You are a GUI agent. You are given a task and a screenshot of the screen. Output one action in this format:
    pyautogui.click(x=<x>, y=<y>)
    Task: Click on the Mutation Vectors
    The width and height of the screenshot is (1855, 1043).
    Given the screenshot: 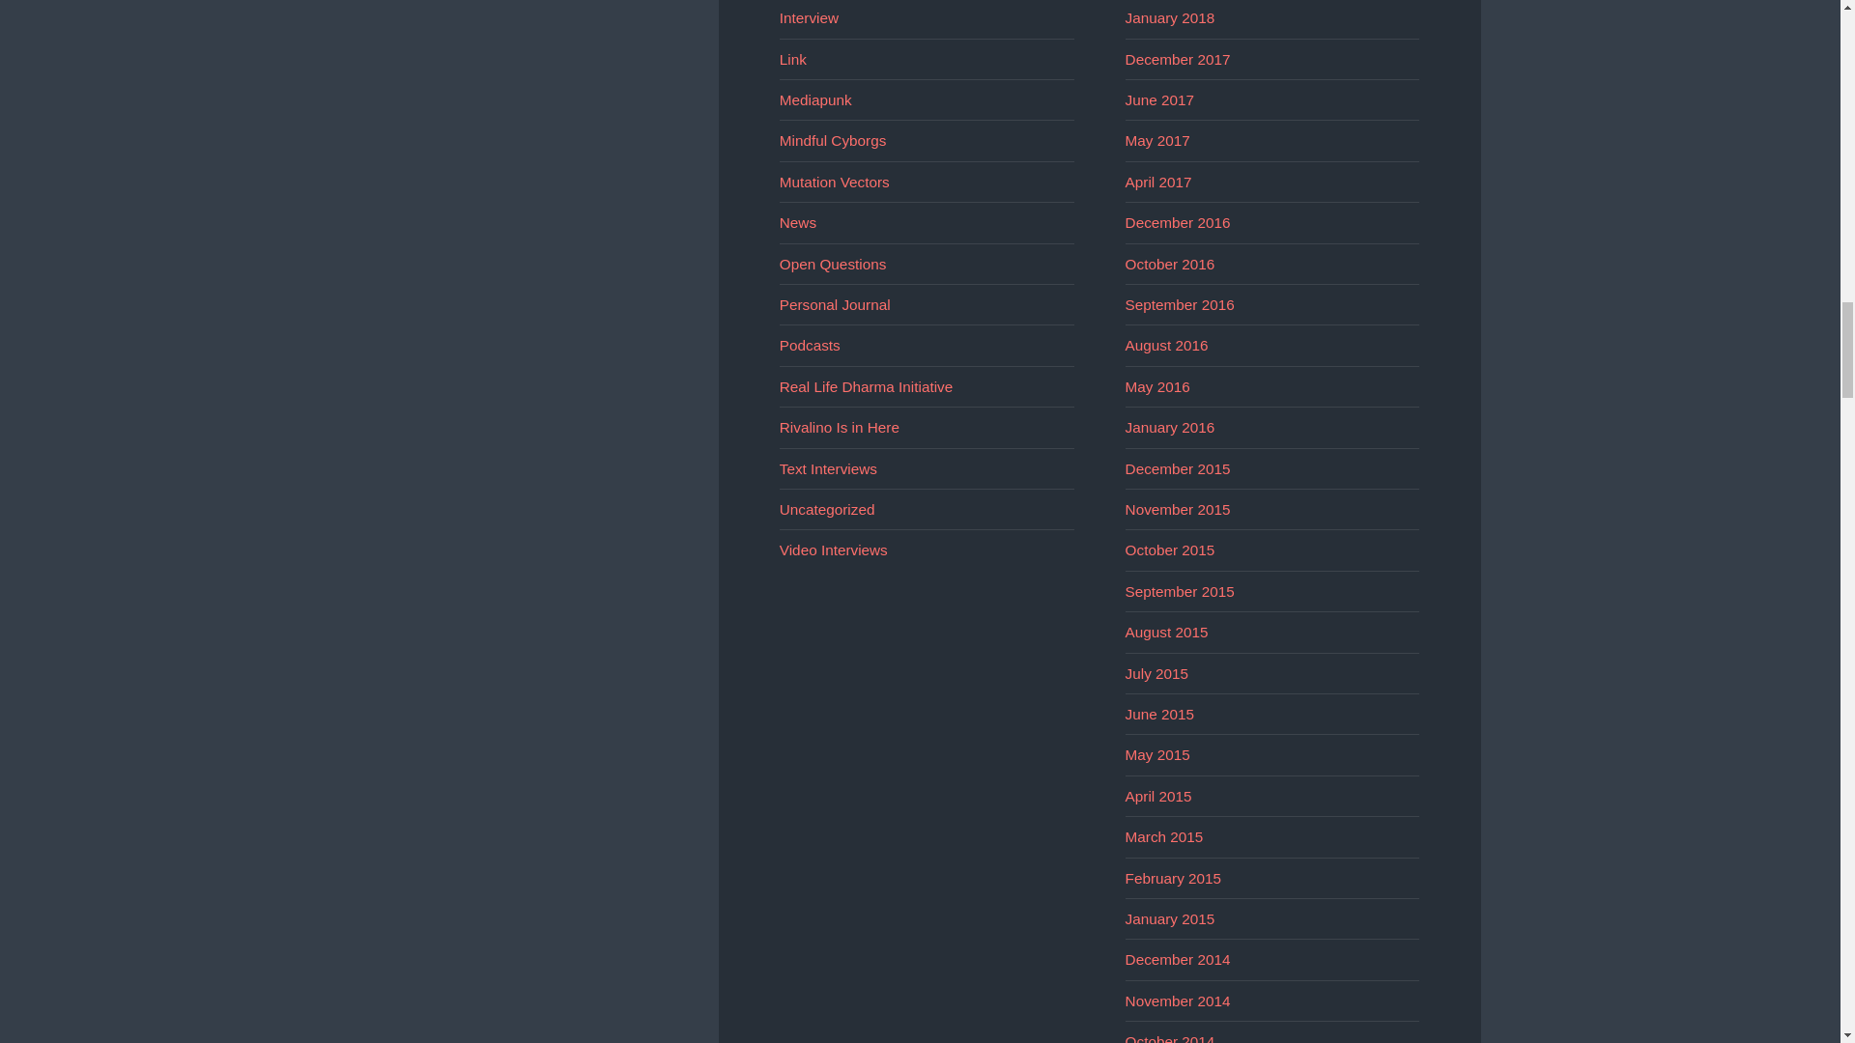 What is the action you would take?
    pyautogui.click(x=835, y=182)
    